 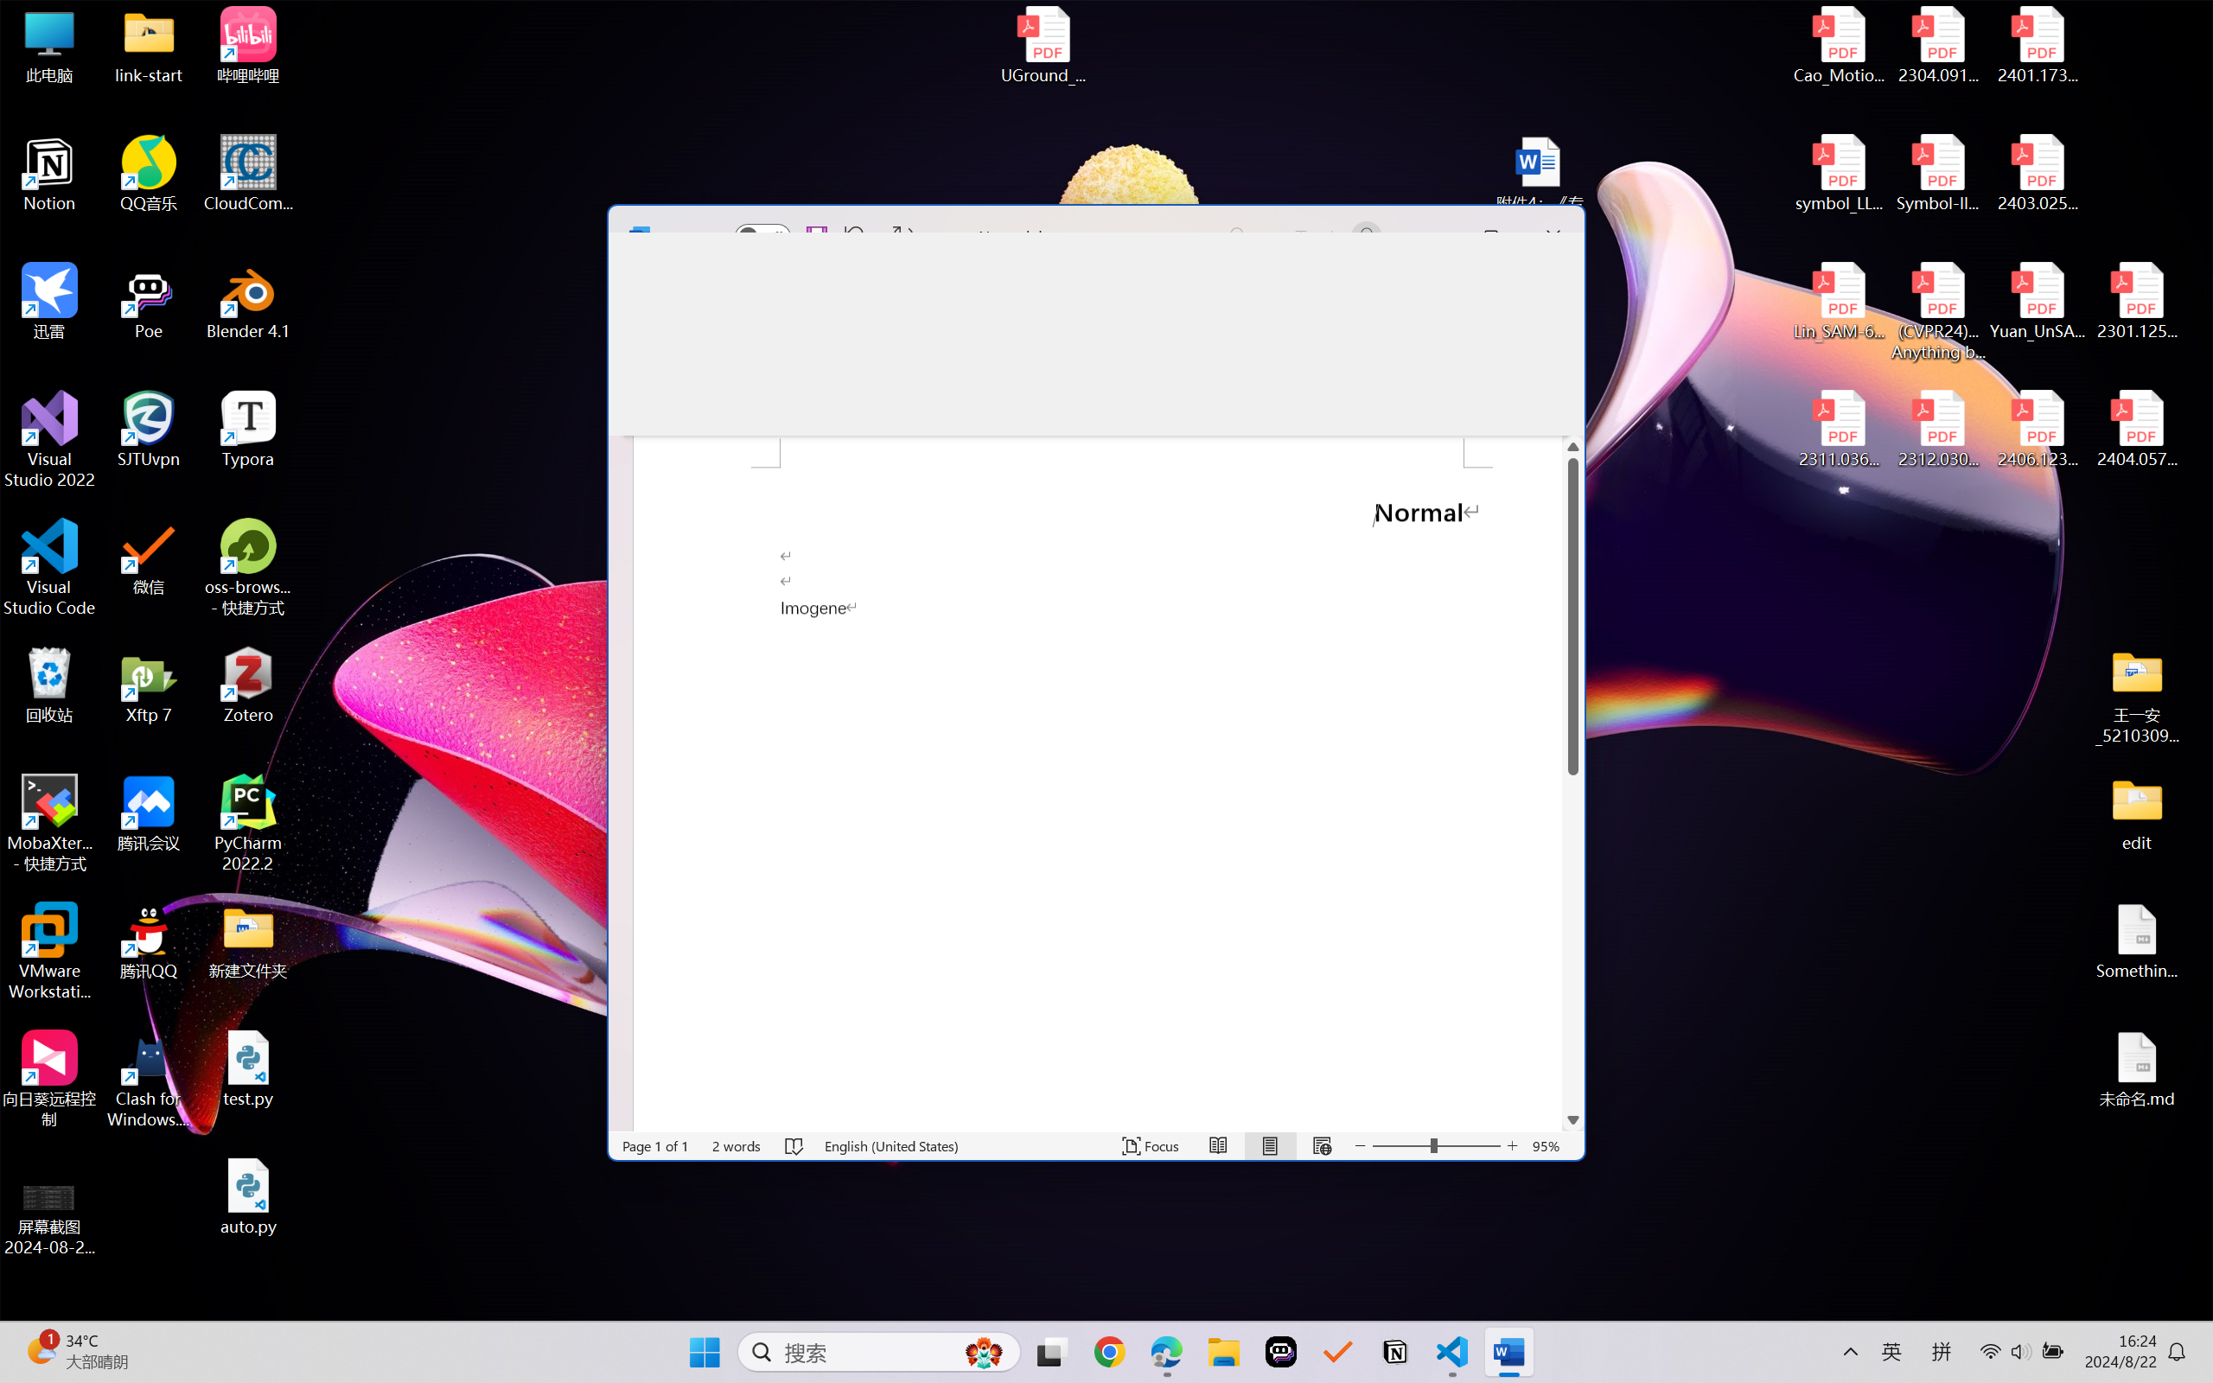 I want to click on Column right, so click(x=1551, y=1120).